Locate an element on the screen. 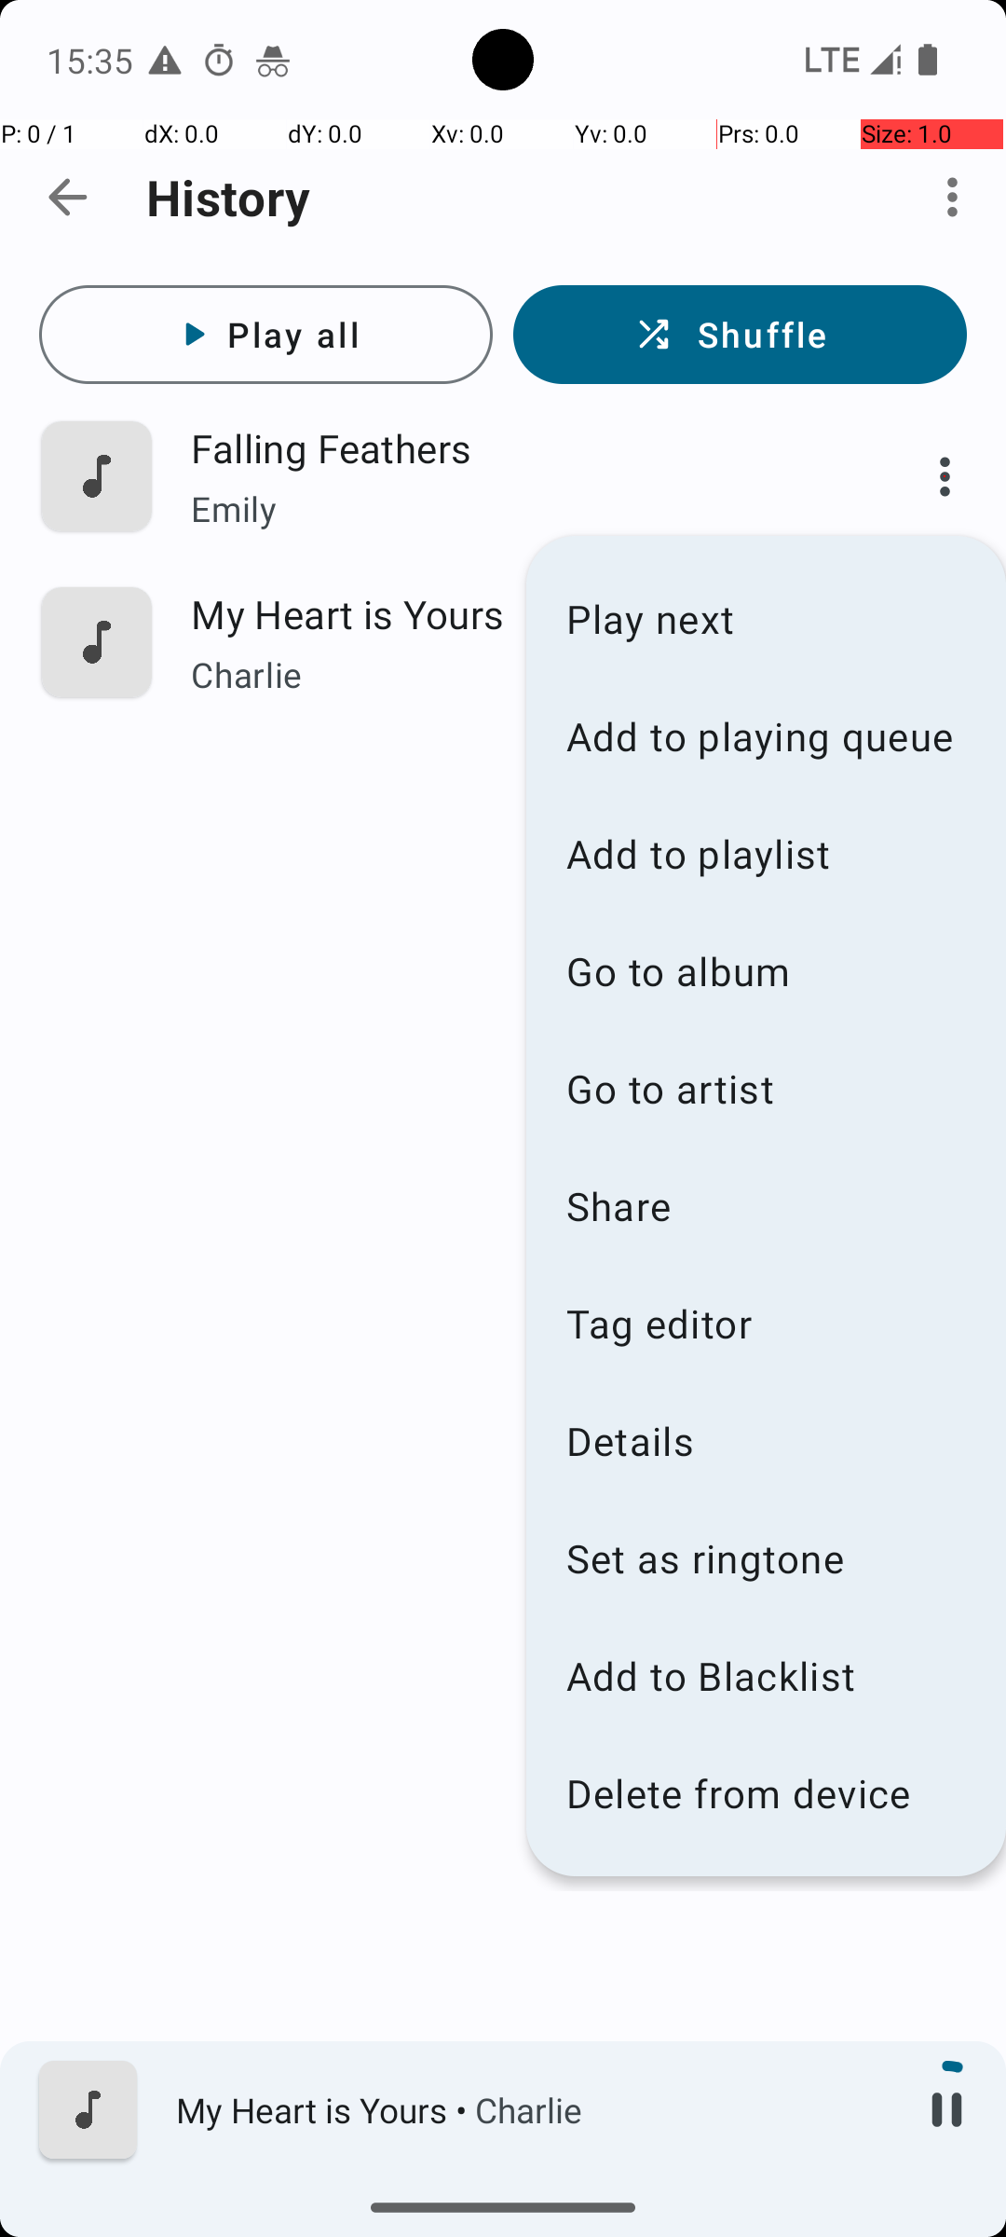  Details is located at coordinates (766, 1441).